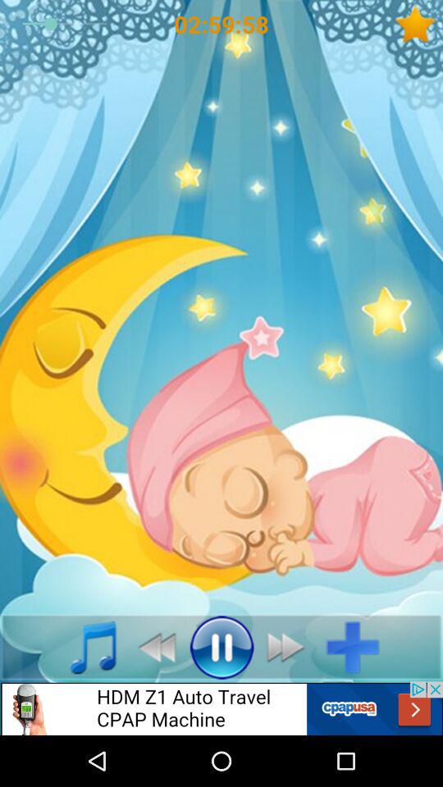  Describe the element at coordinates (84, 647) in the screenshot. I see `choose other melodie` at that location.